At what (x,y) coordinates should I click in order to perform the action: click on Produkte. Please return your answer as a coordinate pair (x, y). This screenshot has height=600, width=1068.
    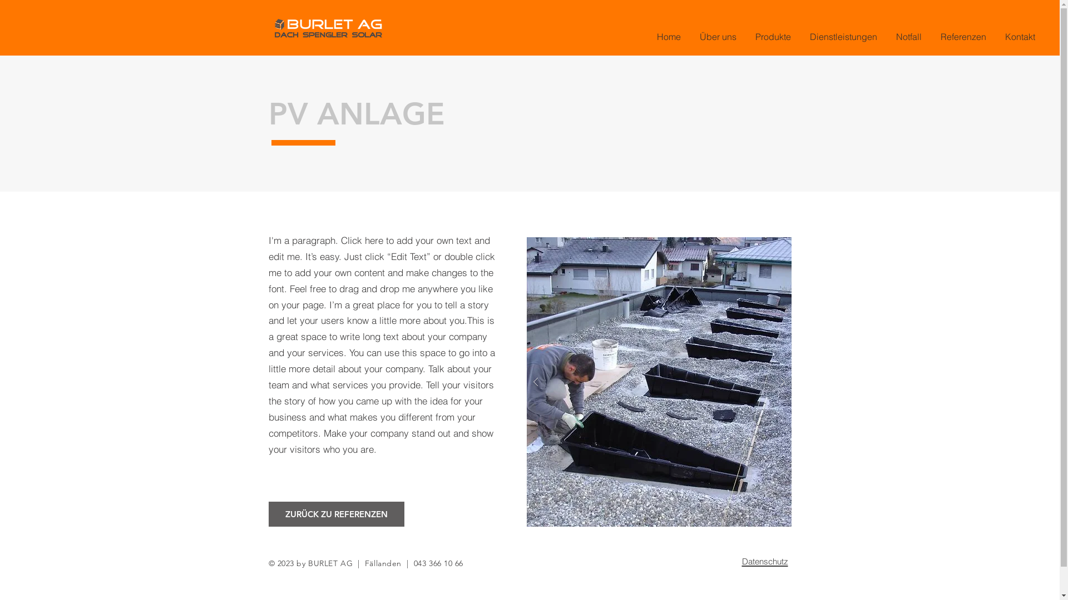
    Looking at the image, I should click on (777, 37).